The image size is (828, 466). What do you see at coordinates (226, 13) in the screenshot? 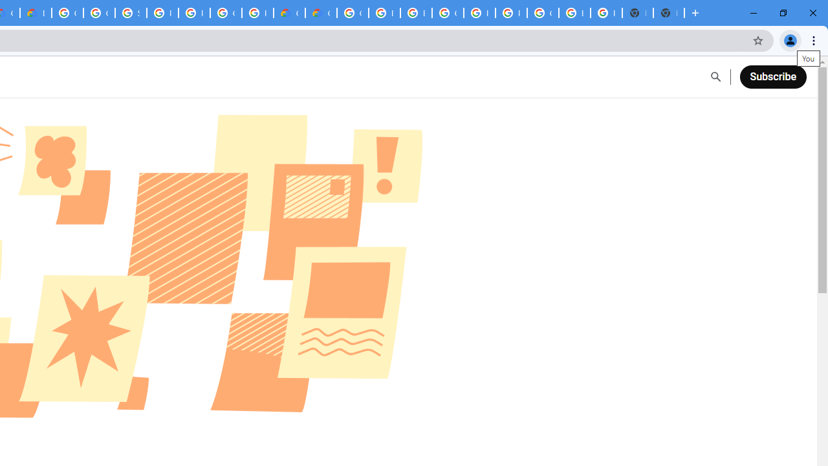
I see `Google Cloud Platform` at bounding box center [226, 13].